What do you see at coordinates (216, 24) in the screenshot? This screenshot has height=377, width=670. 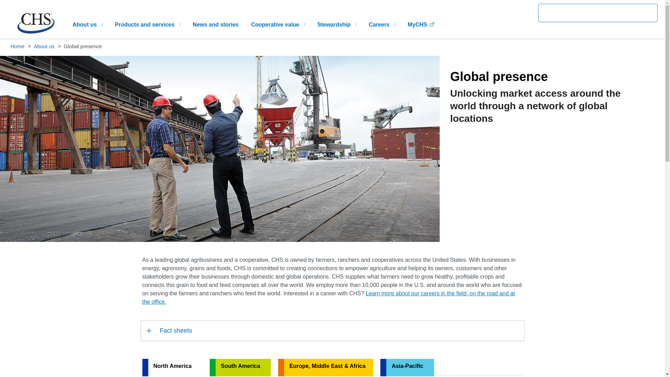 I see `News and stories` at bounding box center [216, 24].